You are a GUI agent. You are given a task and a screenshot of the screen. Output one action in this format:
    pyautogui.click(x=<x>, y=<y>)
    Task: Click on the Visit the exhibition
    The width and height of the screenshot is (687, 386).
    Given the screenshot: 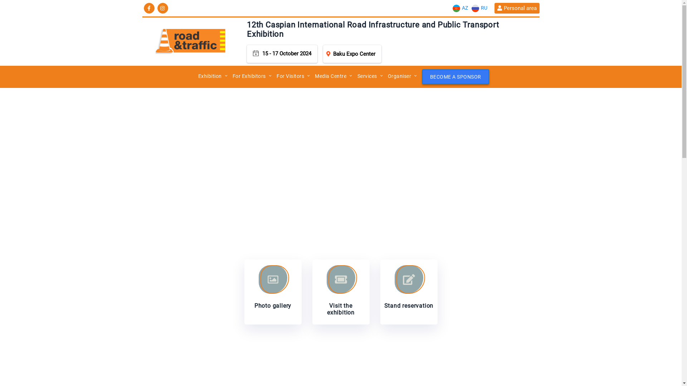 What is the action you would take?
    pyautogui.click(x=341, y=292)
    